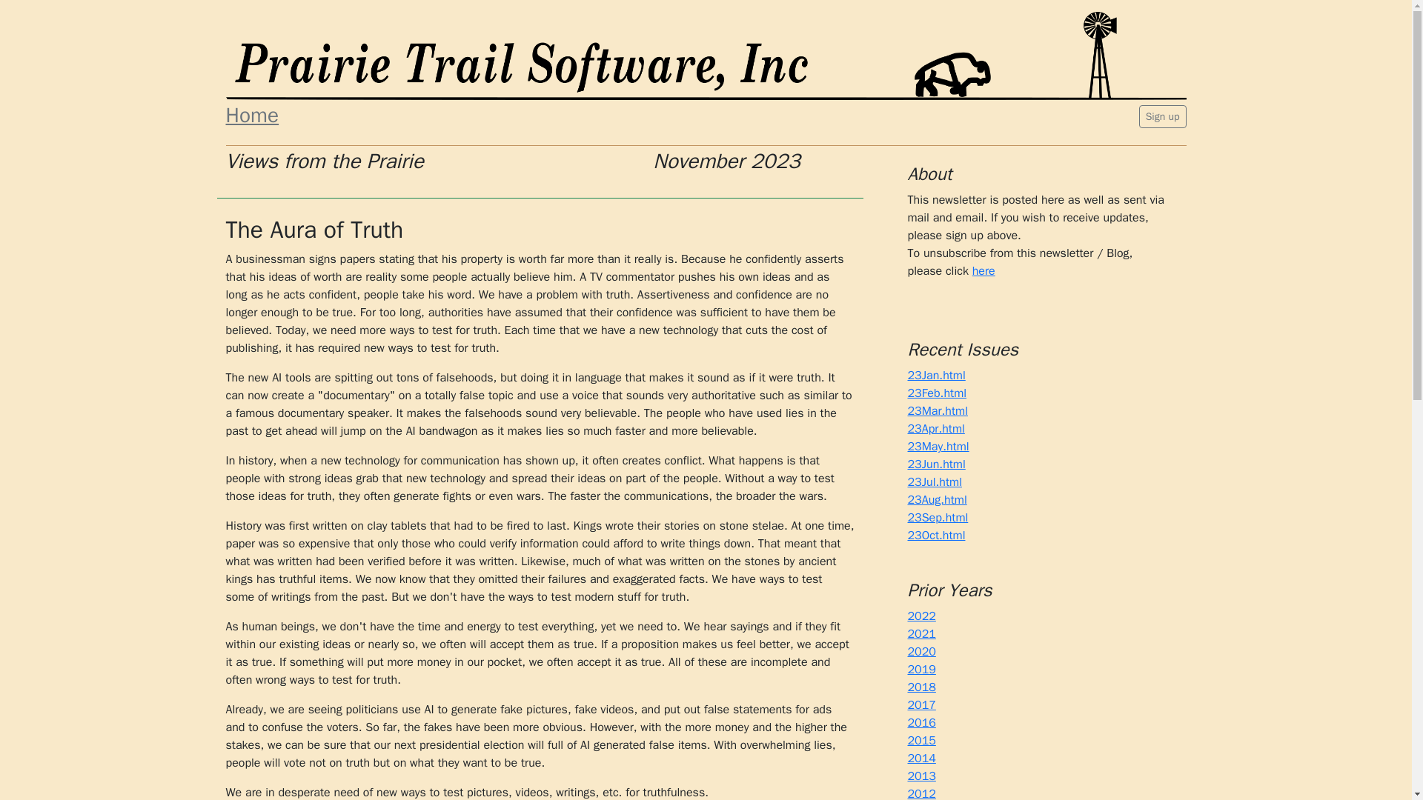 This screenshot has width=1423, height=800. What do you see at coordinates (935, 464) in the screenshot?
I see `23Jun.html` at bounding box center [935, 464].